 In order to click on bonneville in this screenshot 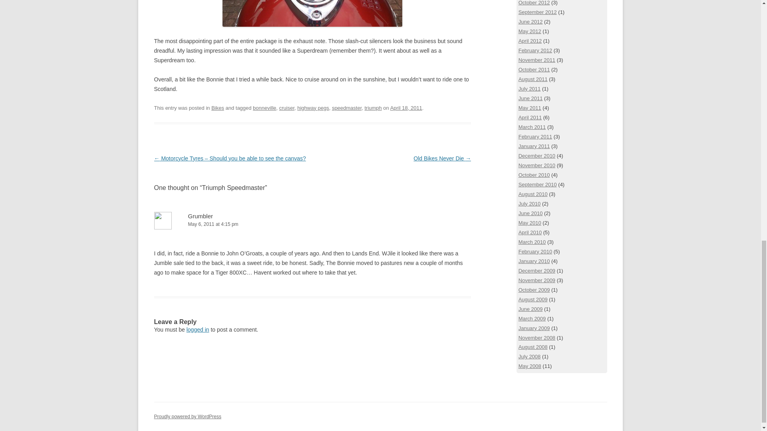, I will do `click(264, 108)`.